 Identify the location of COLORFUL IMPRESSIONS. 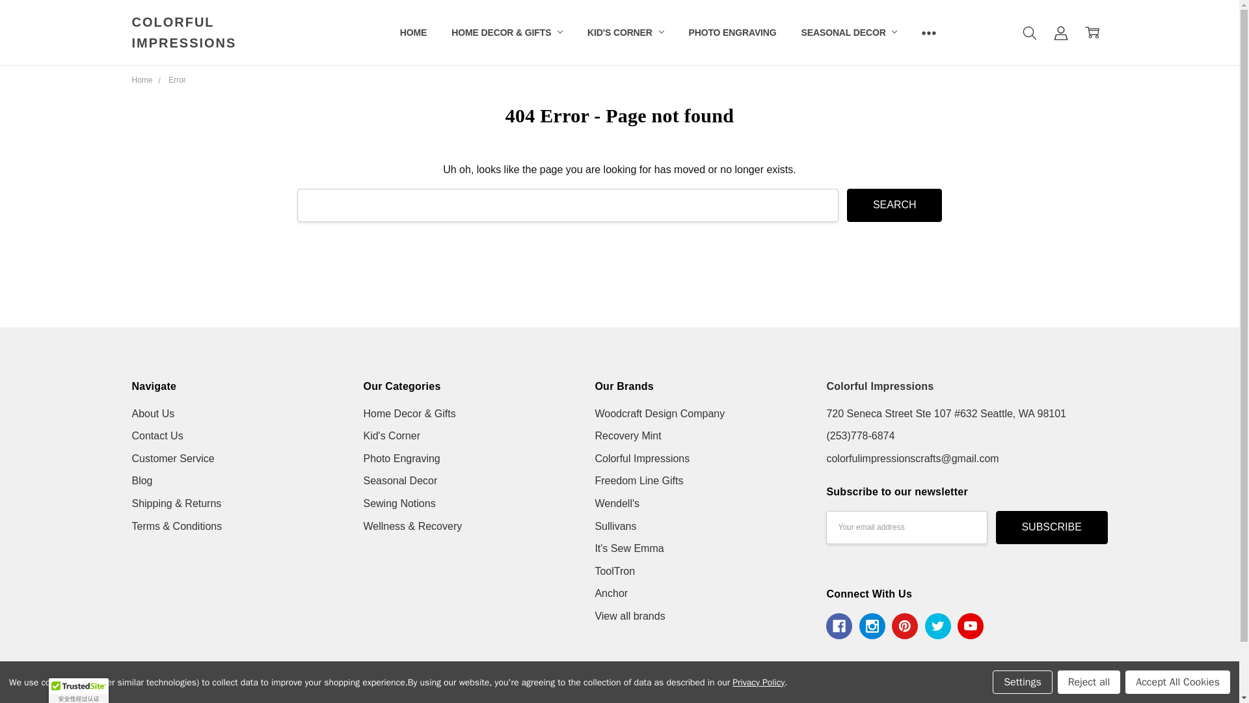
(226, 74).